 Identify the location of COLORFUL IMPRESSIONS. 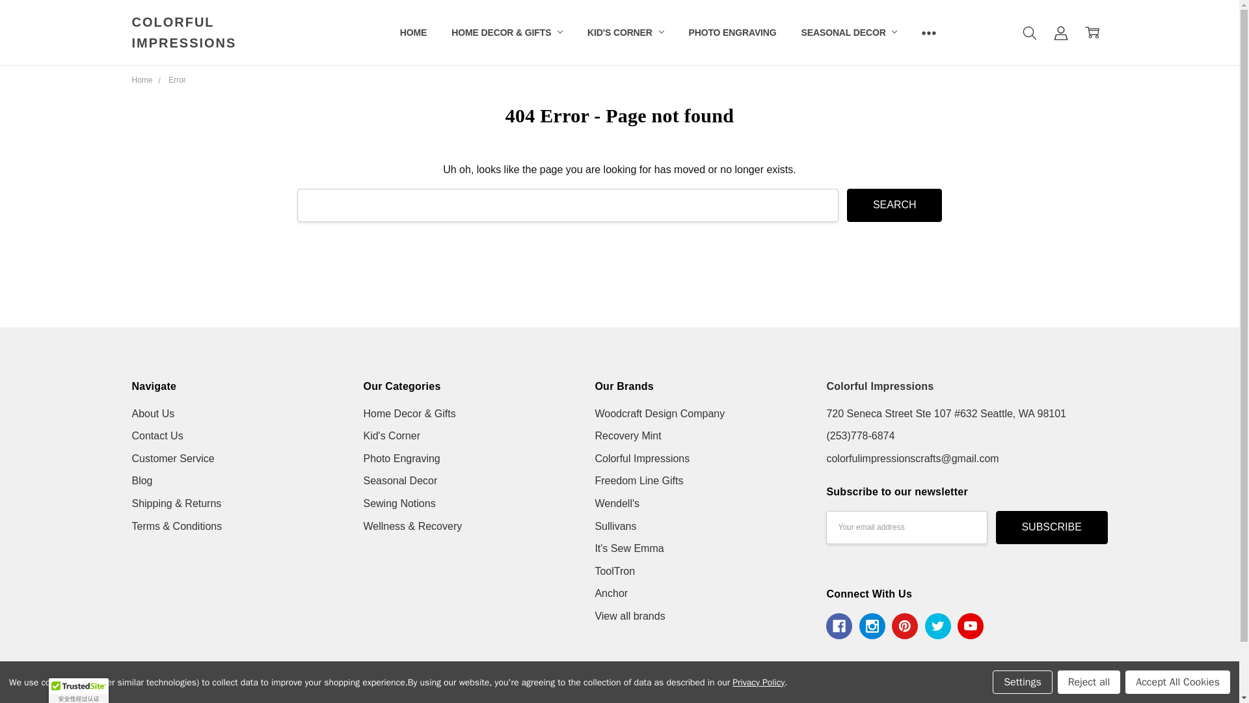
(226, 74).